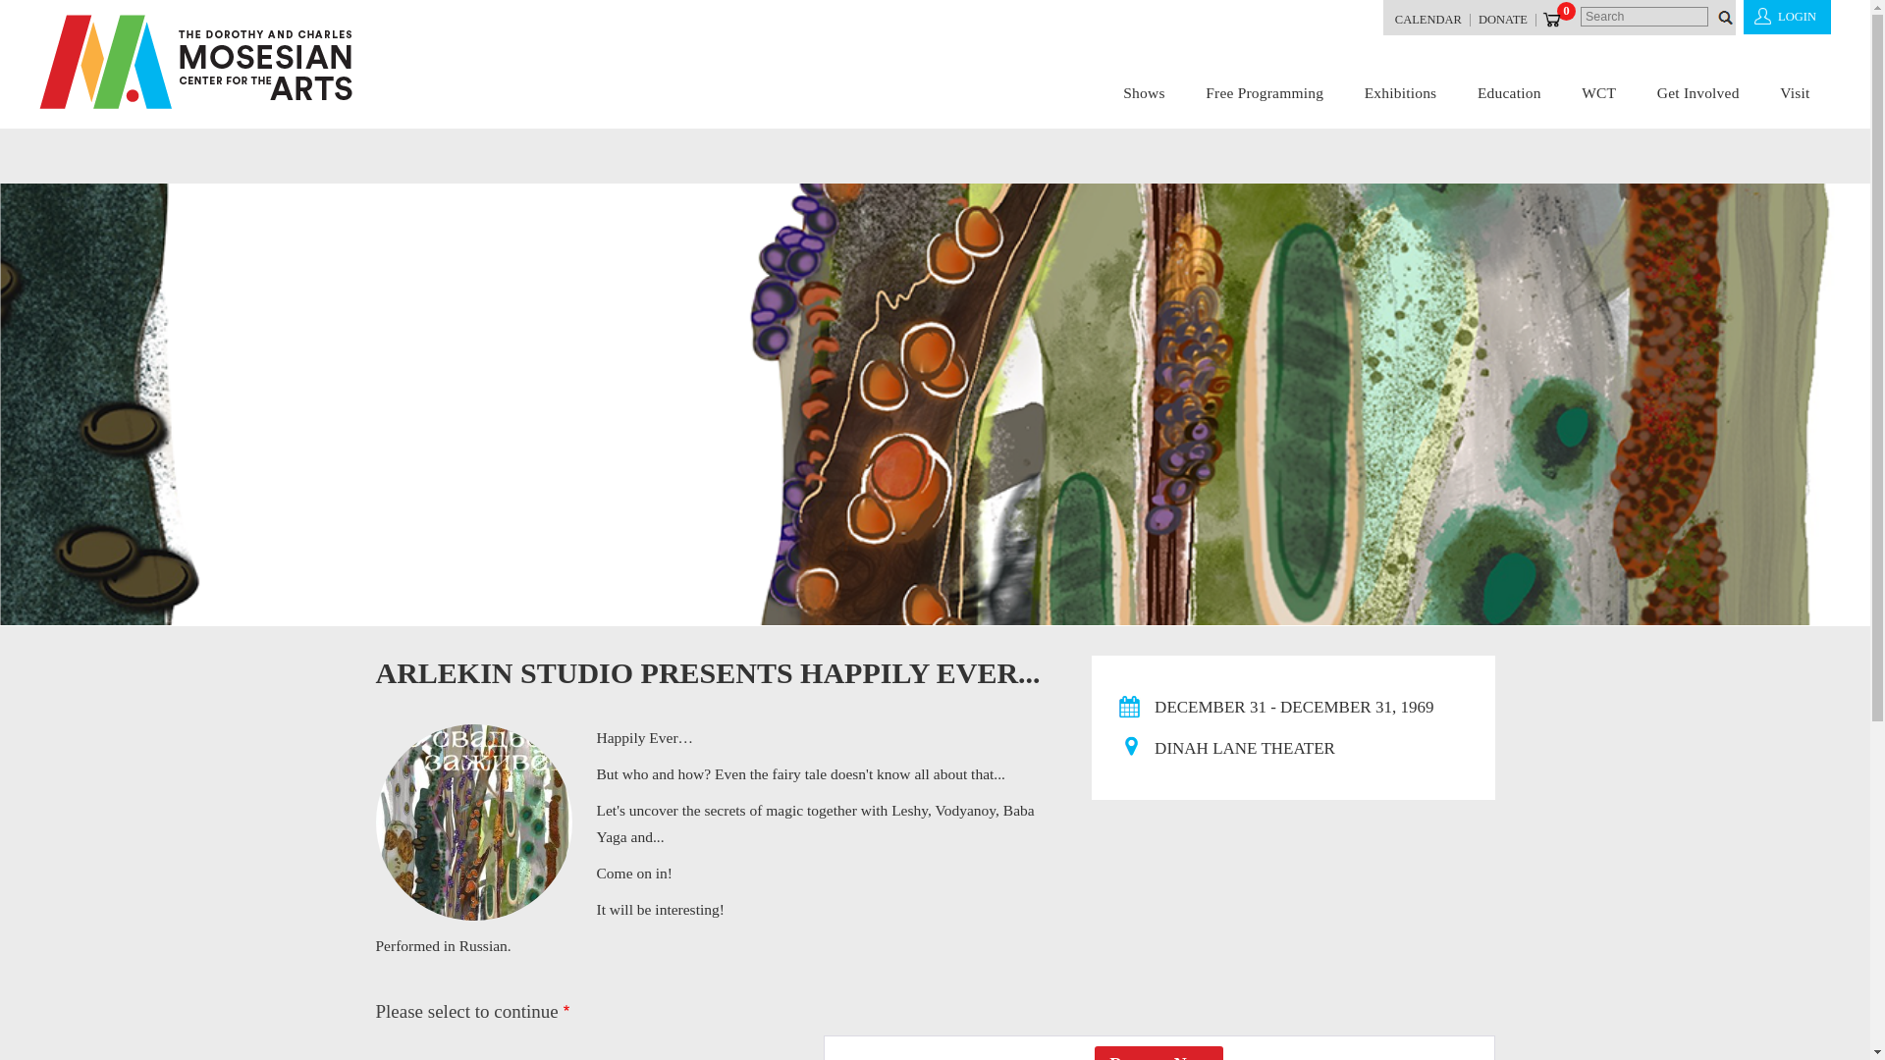 The width and height of the screenshot is (1885, 1060). What do you see at coordinates (196, 62) in the screenshot?
I see `Home` at bounding box center [196, 62].